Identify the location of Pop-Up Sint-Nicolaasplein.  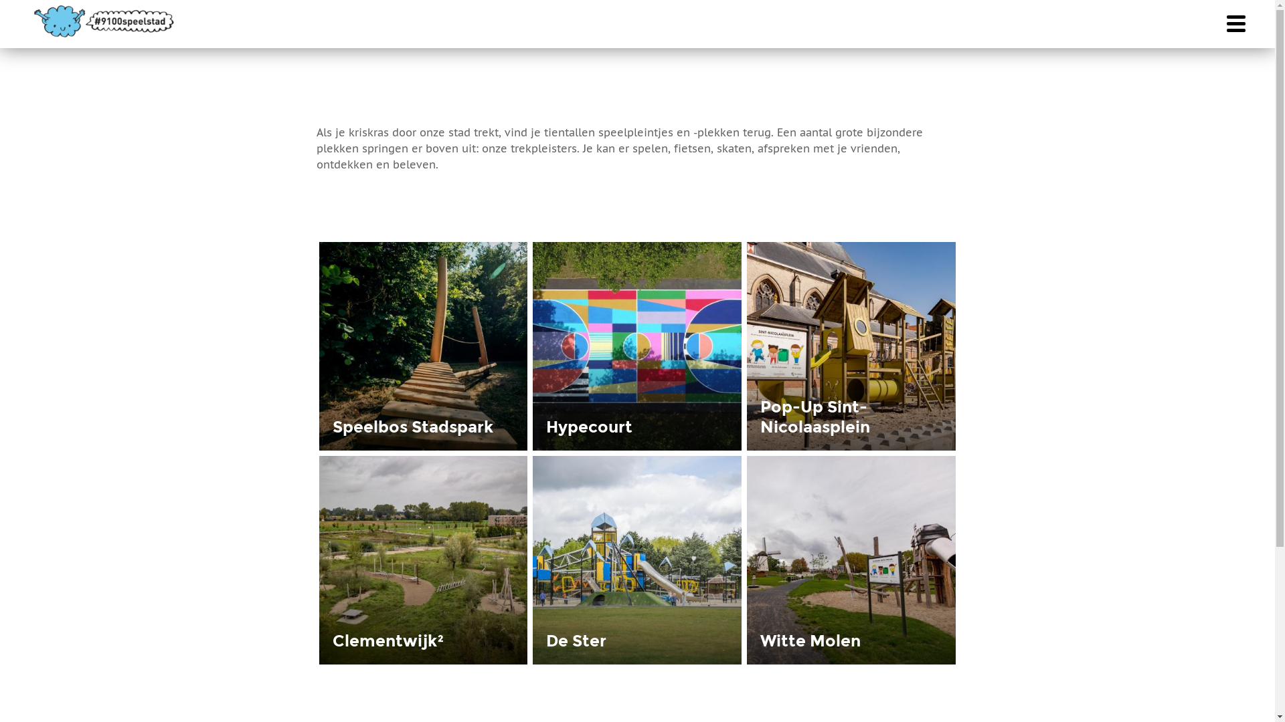
(815, 417).